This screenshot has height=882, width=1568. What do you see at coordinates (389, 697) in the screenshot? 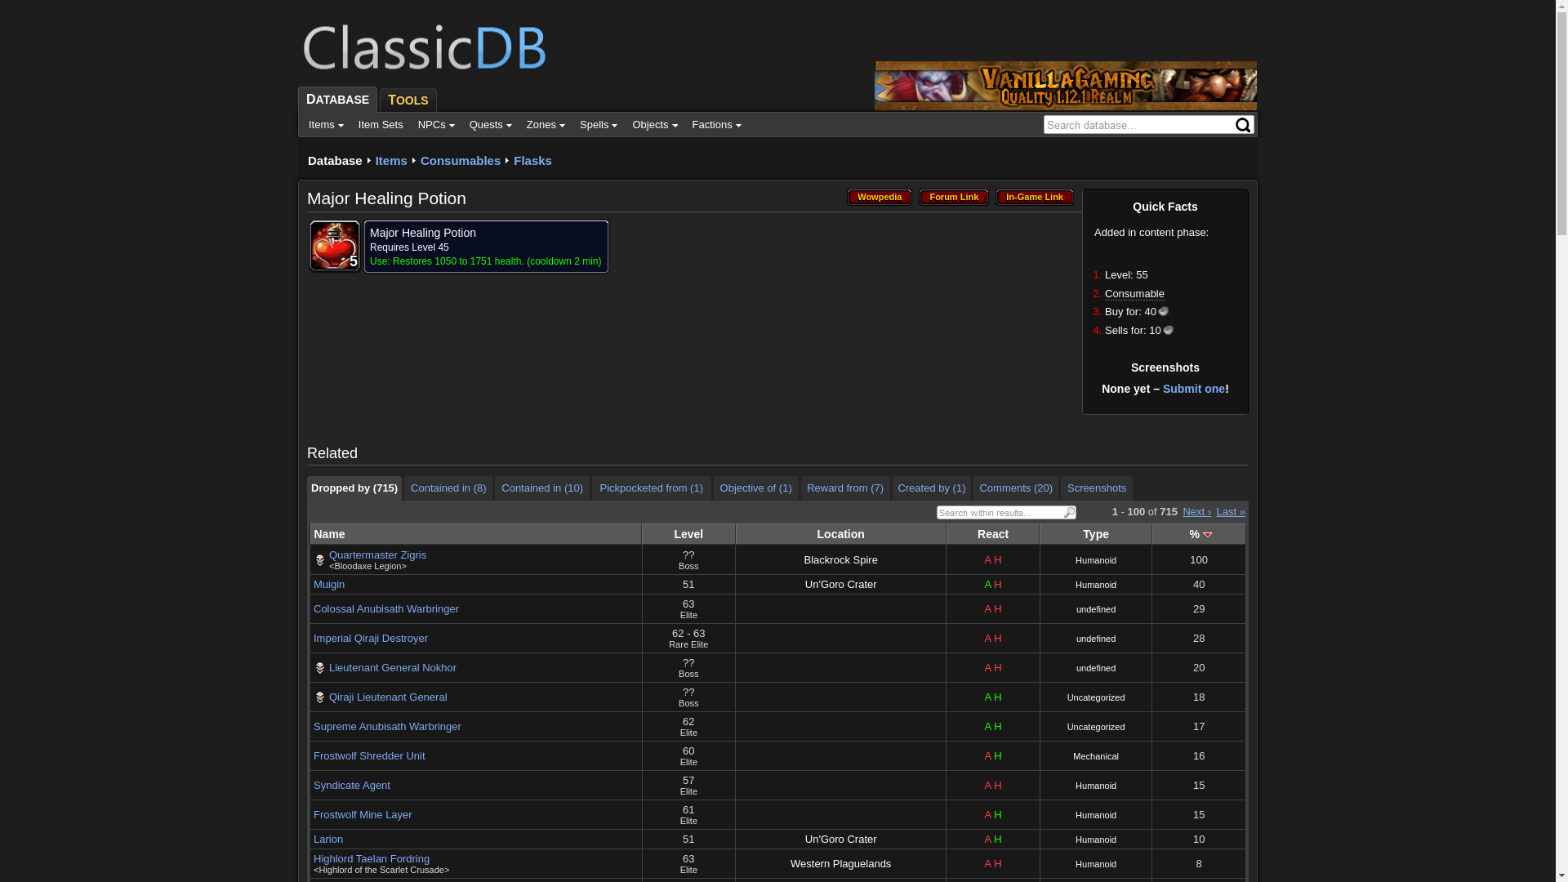
I see `Qiraji Lieutenant General` at bounding box center [389, 697].